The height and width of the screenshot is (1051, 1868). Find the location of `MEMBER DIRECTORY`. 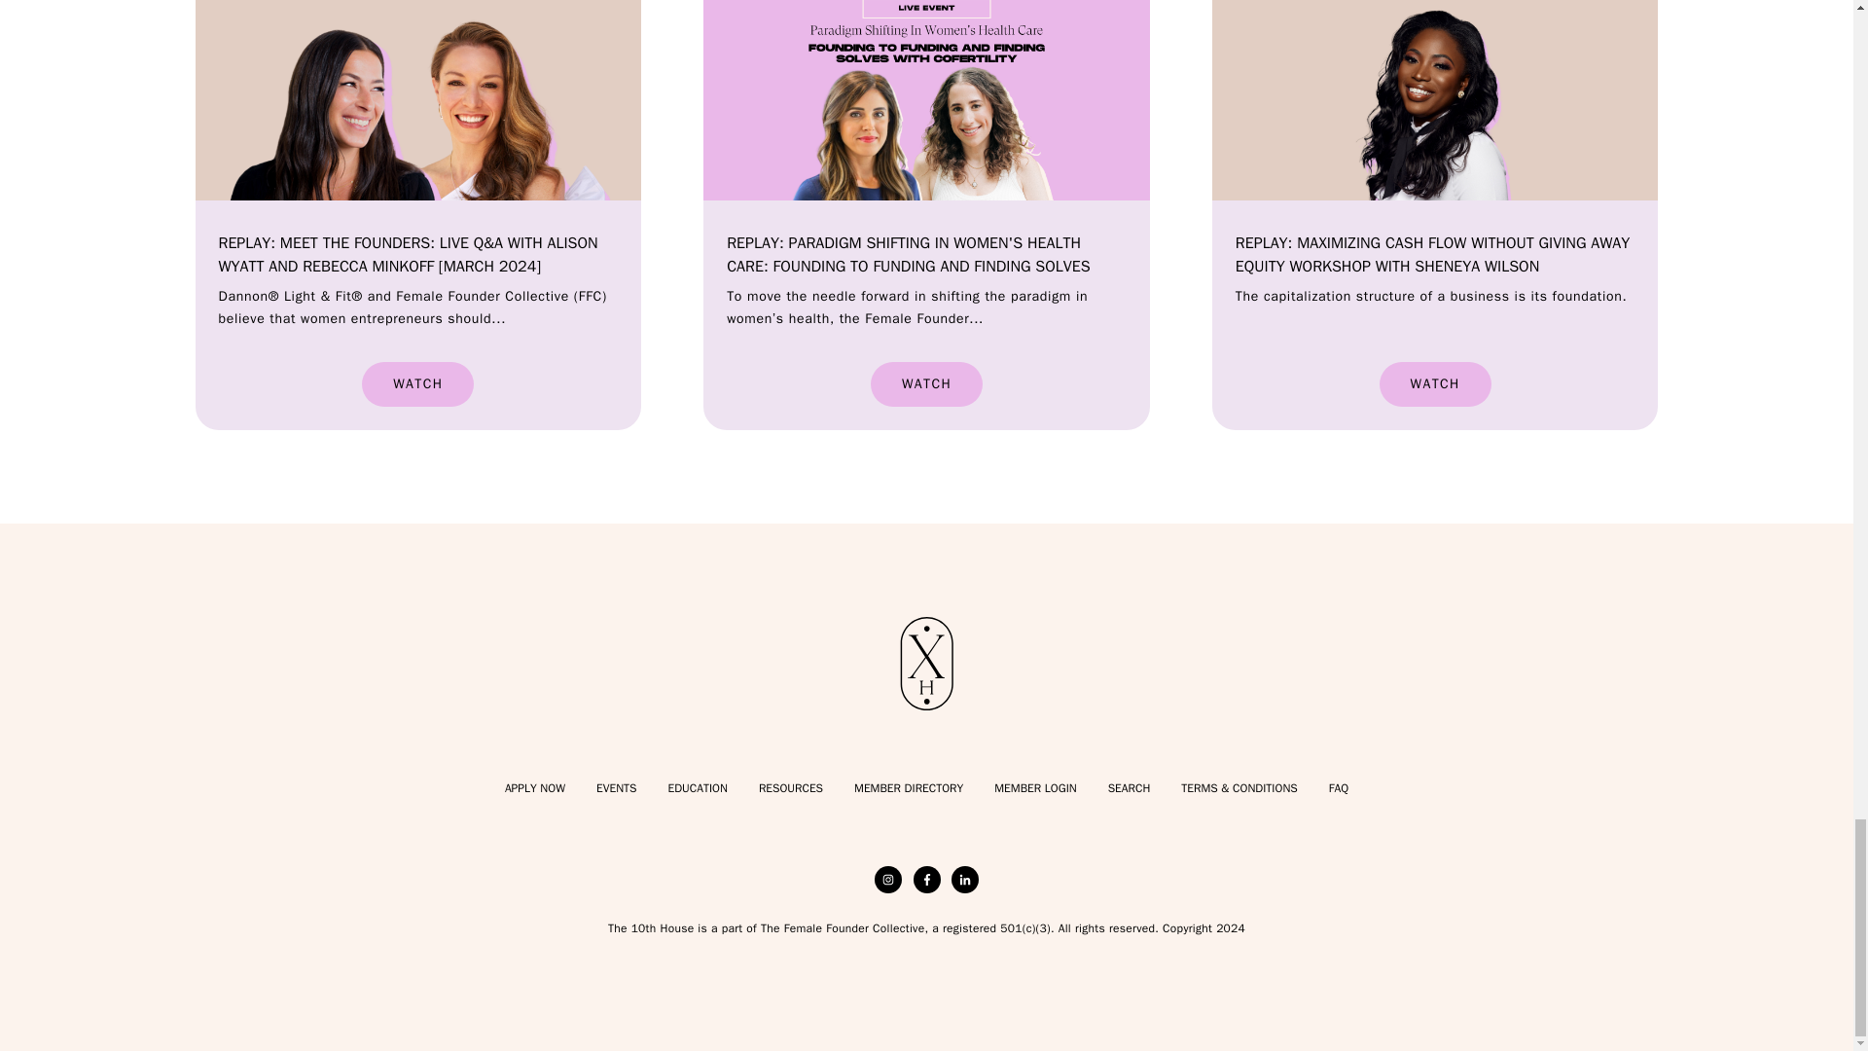

MEMBER DIRECTORY is located at coordinates (909, 788).